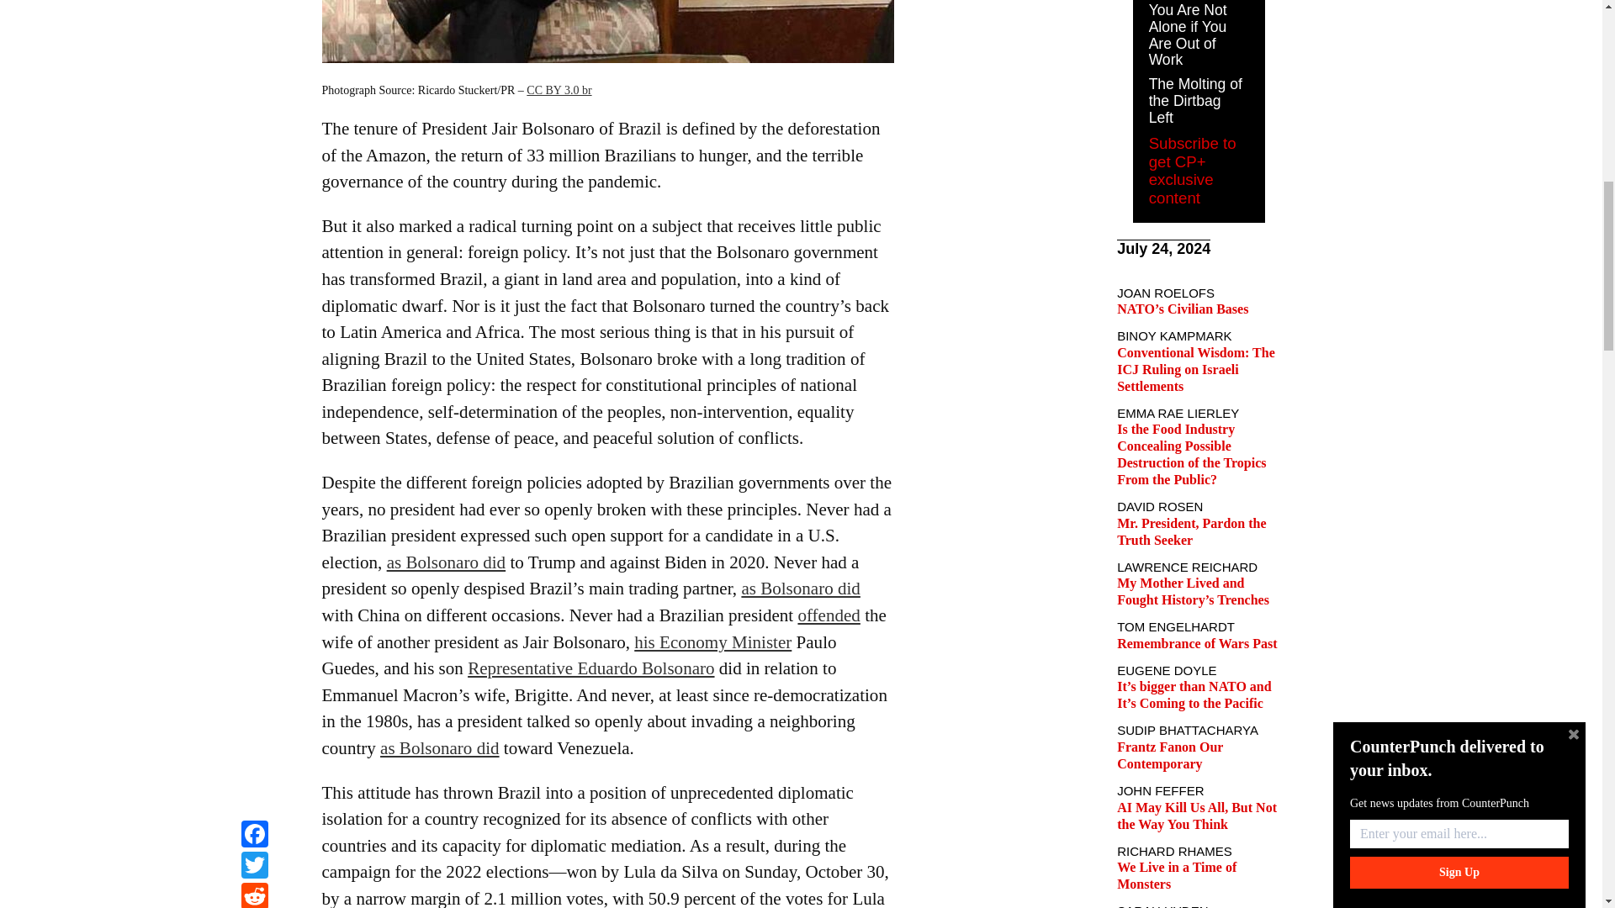 The height and width of the screenshot is (908, 1615). Describe the element at coordinates (446, 562) in the screenshot. I see `as Bolsonaro did` at that location.